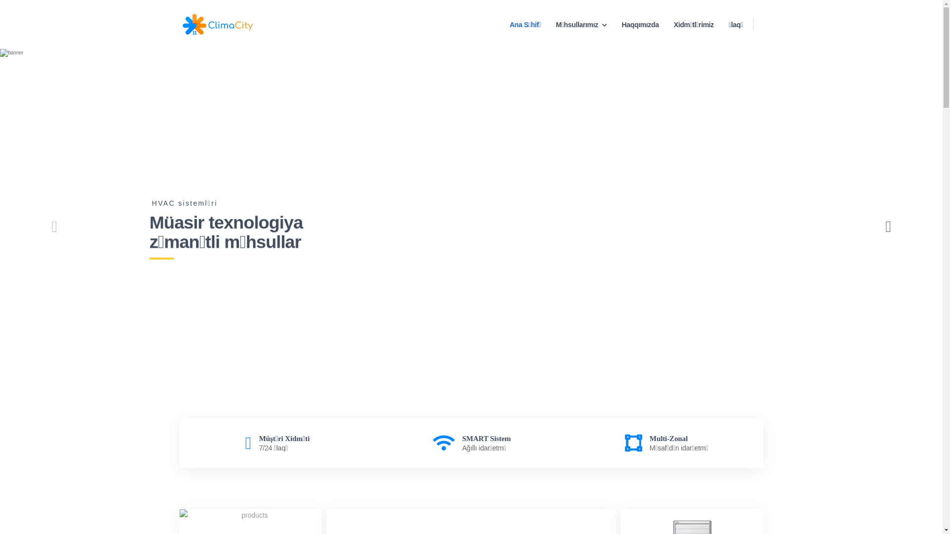 The width and height of the screenshot is (950, 534). What do you see at coordinates (54, 226) in the screenshot?
I see `presentation` at bounding box center [54, 226].